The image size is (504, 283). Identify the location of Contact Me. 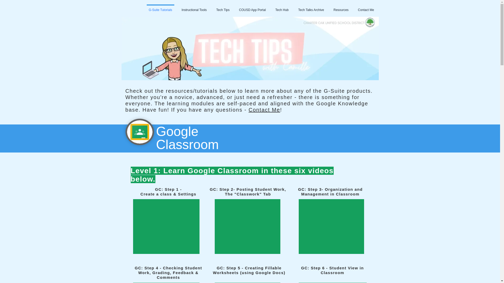
(264, 110).